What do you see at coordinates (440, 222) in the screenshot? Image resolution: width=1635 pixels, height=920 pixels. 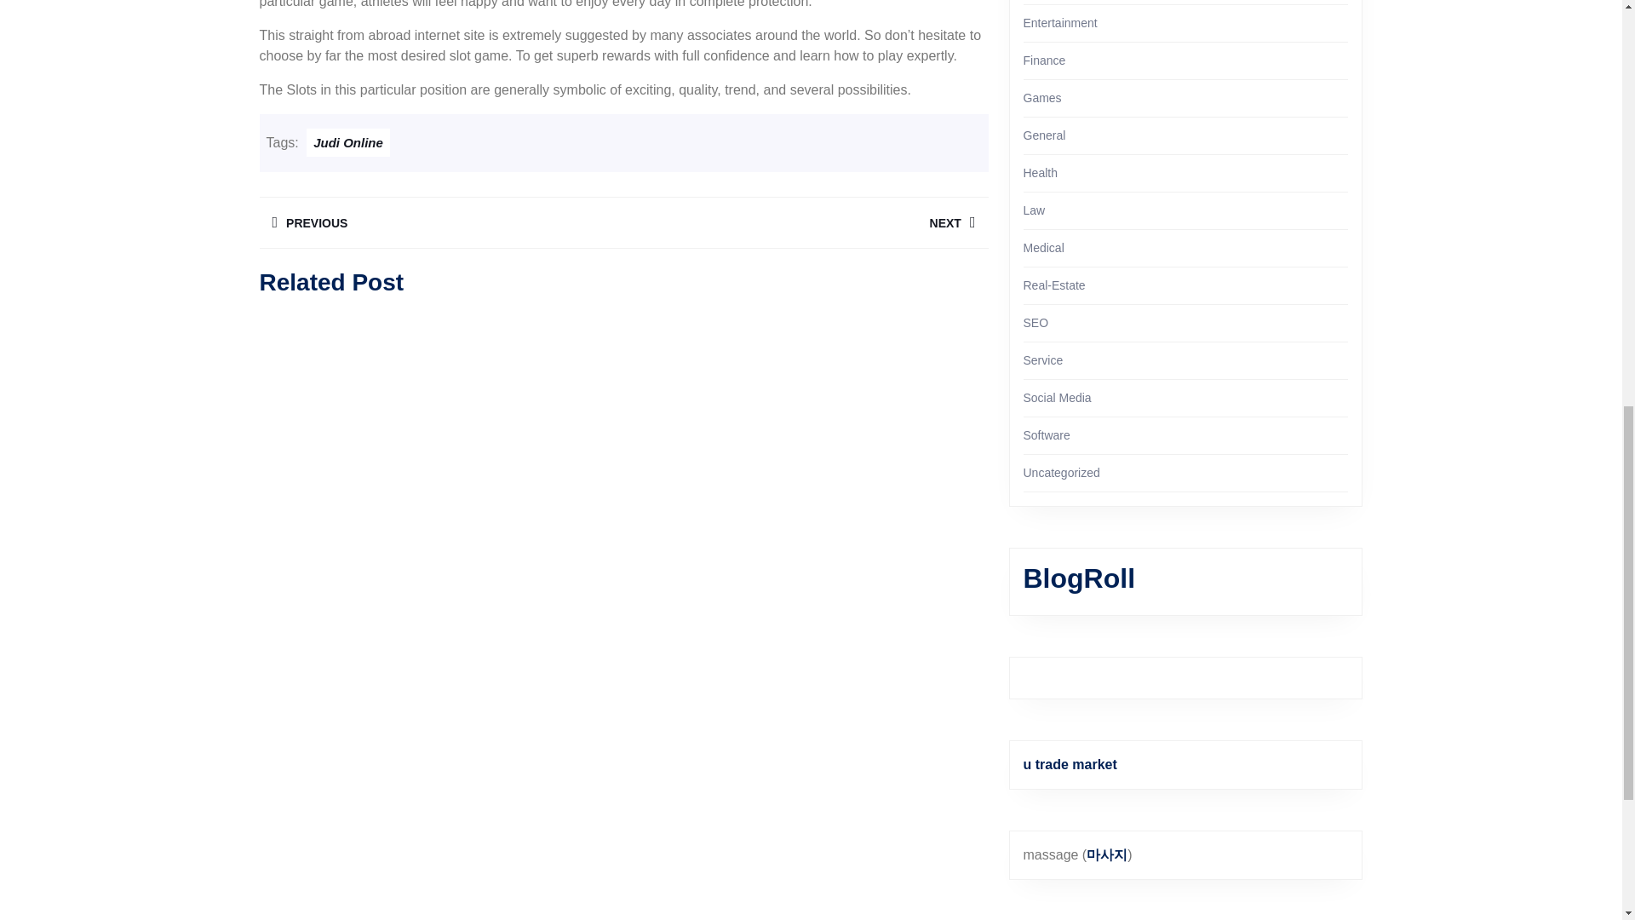 I see `Finance` at bounding box center [440, 222].